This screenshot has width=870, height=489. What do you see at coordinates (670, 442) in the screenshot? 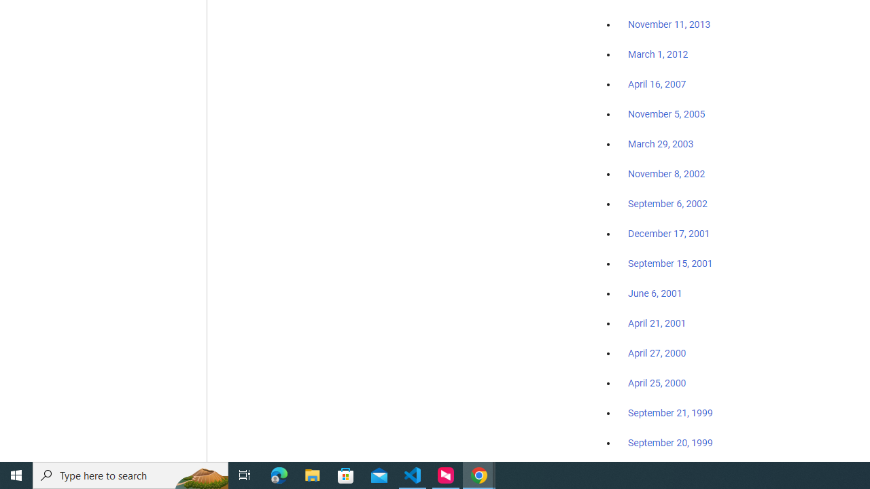
I see `September 20, 1999` at bounding box center [670, 442].